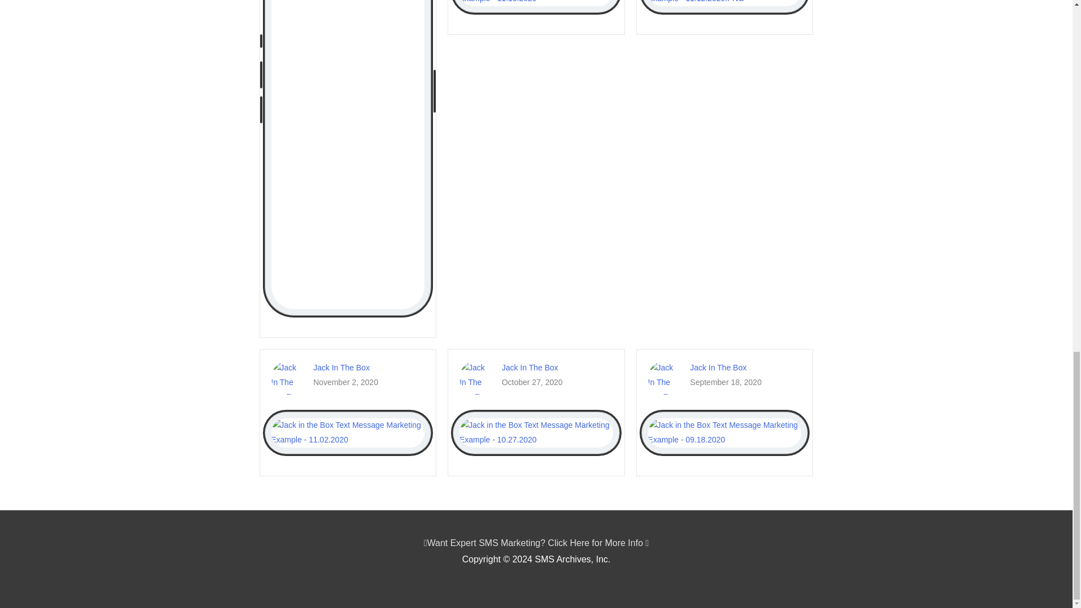  I want to click on Jack In The Box, so click(341, 367).